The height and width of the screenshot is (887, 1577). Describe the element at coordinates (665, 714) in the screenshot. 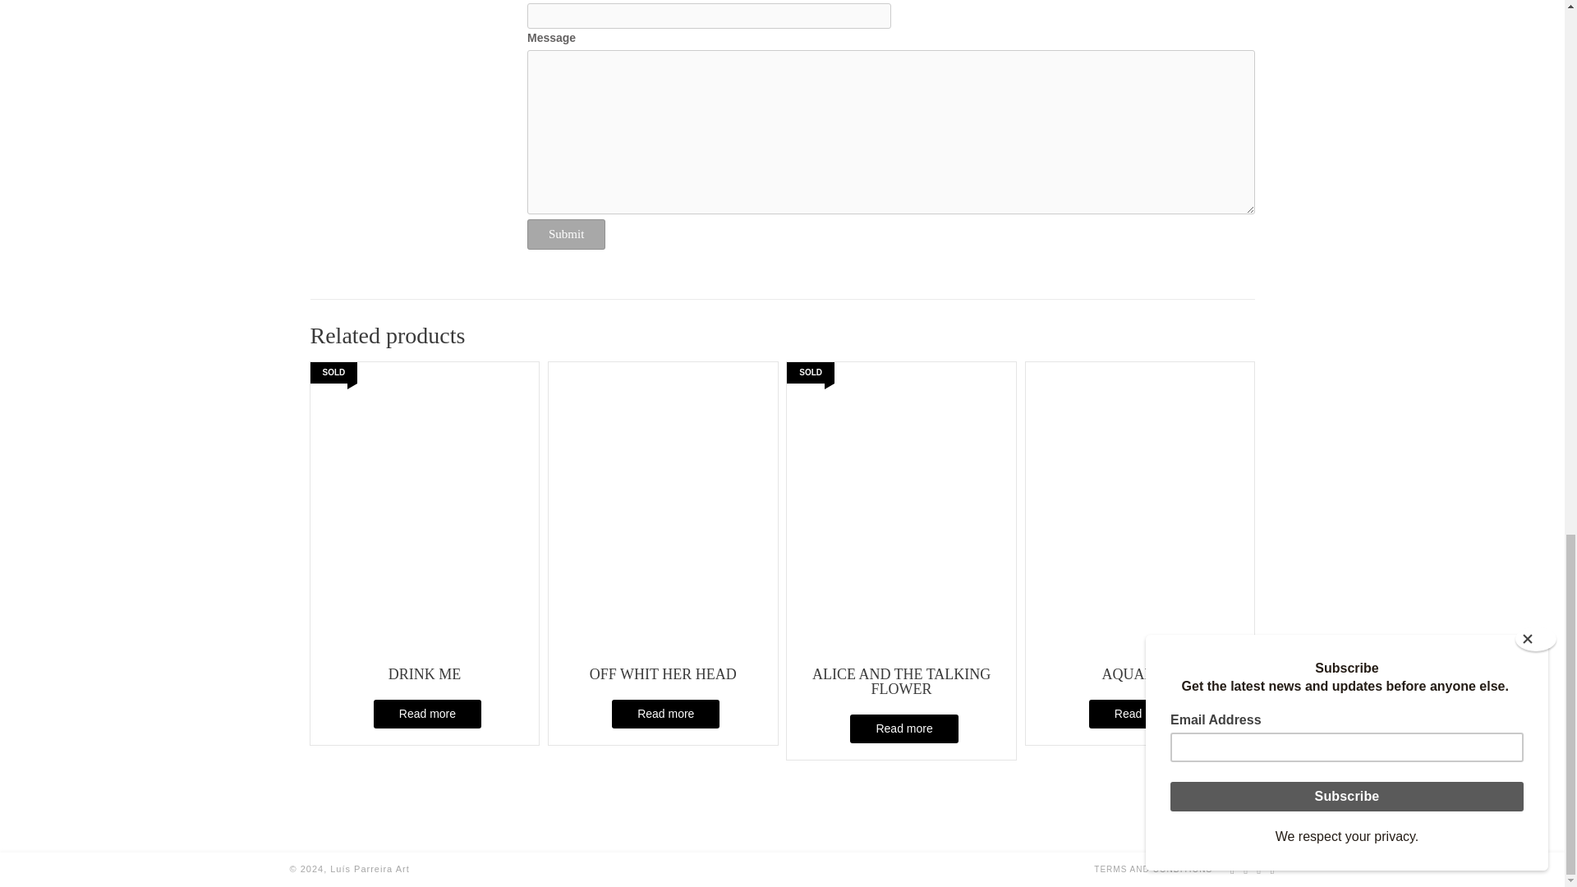

I see `Read more` at that location.